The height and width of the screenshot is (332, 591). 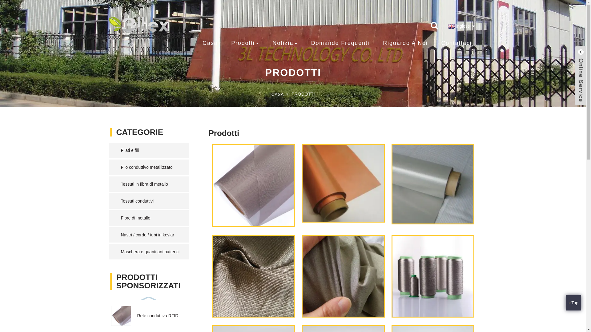 I want to click on Silver coated spandex conductive/shielding fabric, so click(x=343, y=275).